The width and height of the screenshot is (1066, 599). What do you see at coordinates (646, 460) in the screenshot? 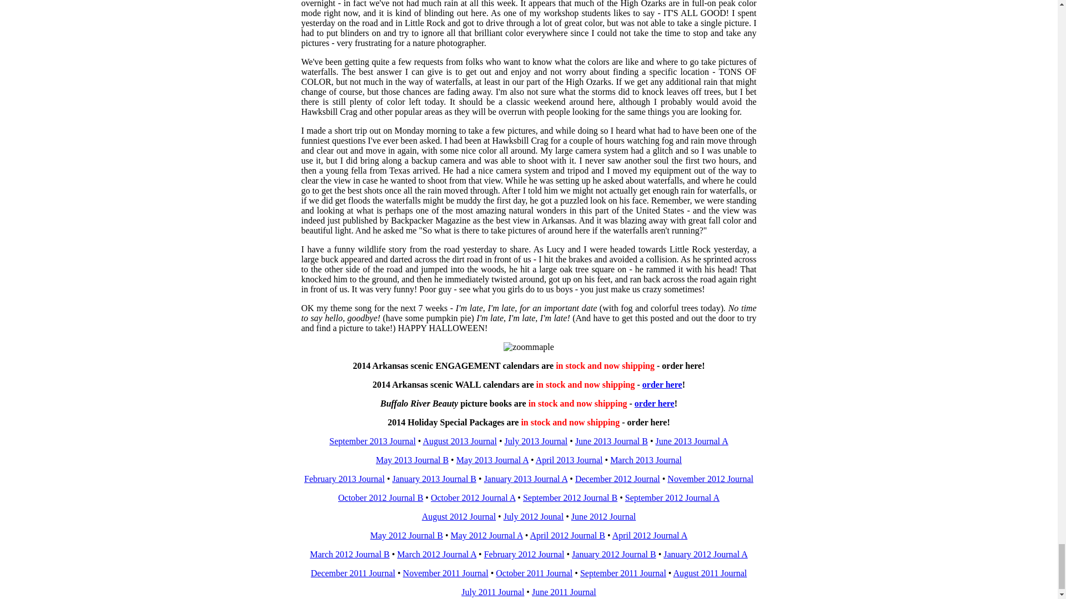
I see `March 2013 Journal` at bounding box center [646, 460].